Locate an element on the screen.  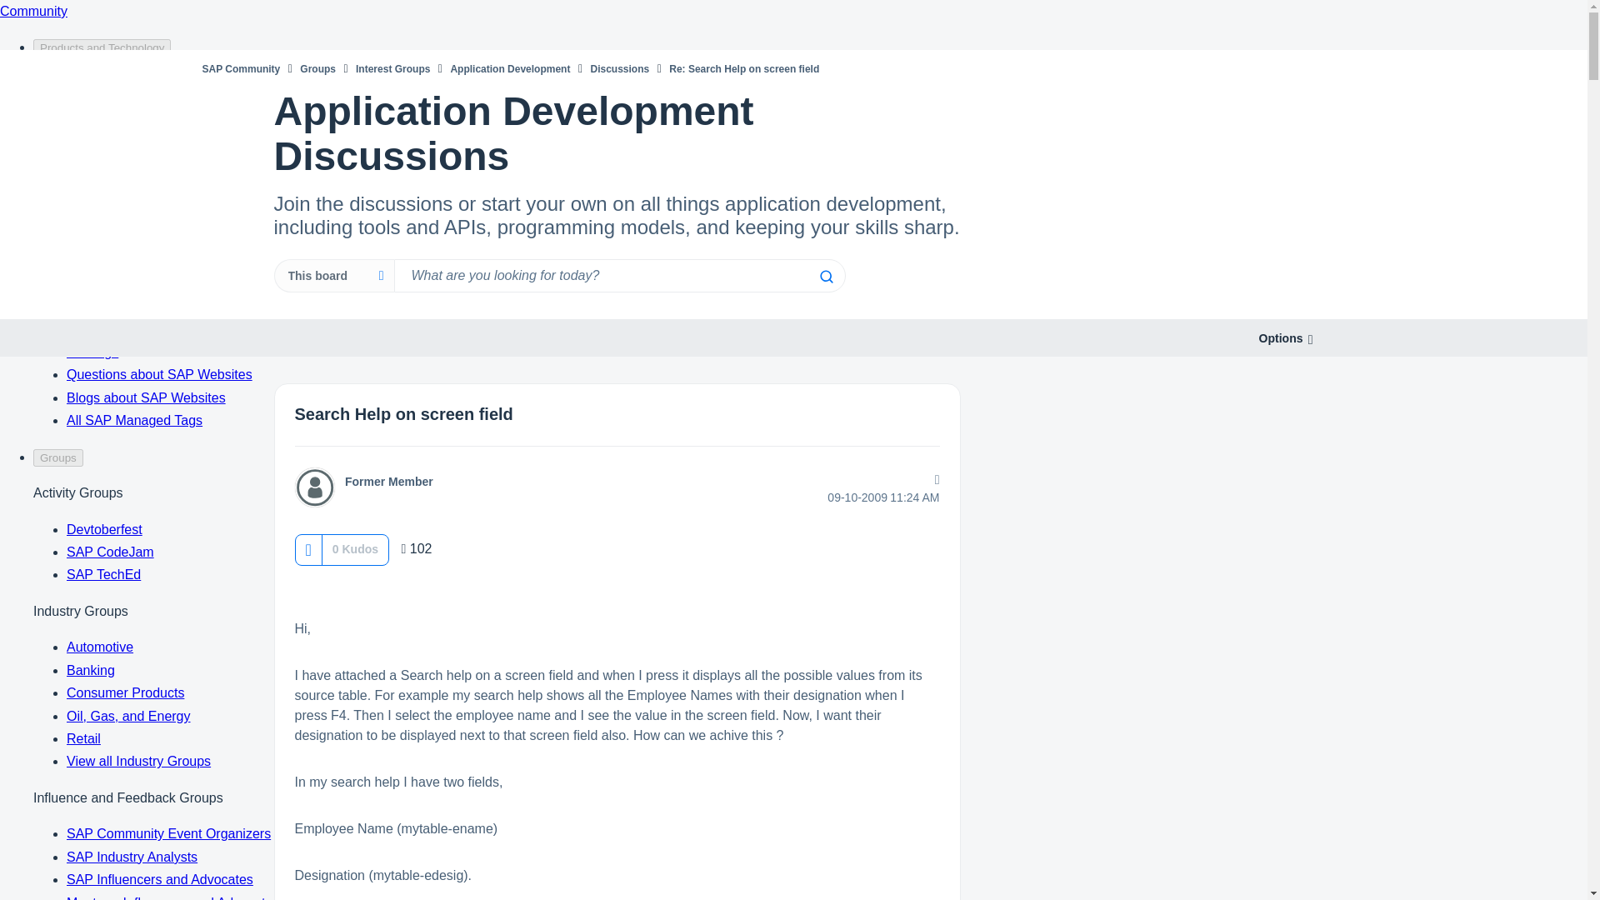
Show option menu is located at coordinates (1280, 338).